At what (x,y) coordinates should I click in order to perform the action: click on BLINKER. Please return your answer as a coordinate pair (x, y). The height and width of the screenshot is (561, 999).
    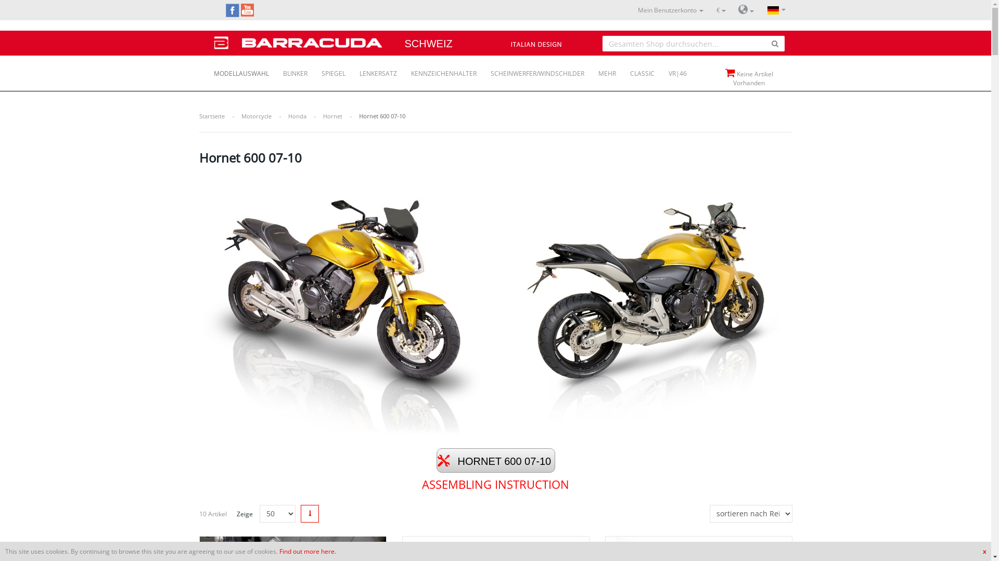
    Looking at the image, I should click on (288, 70).